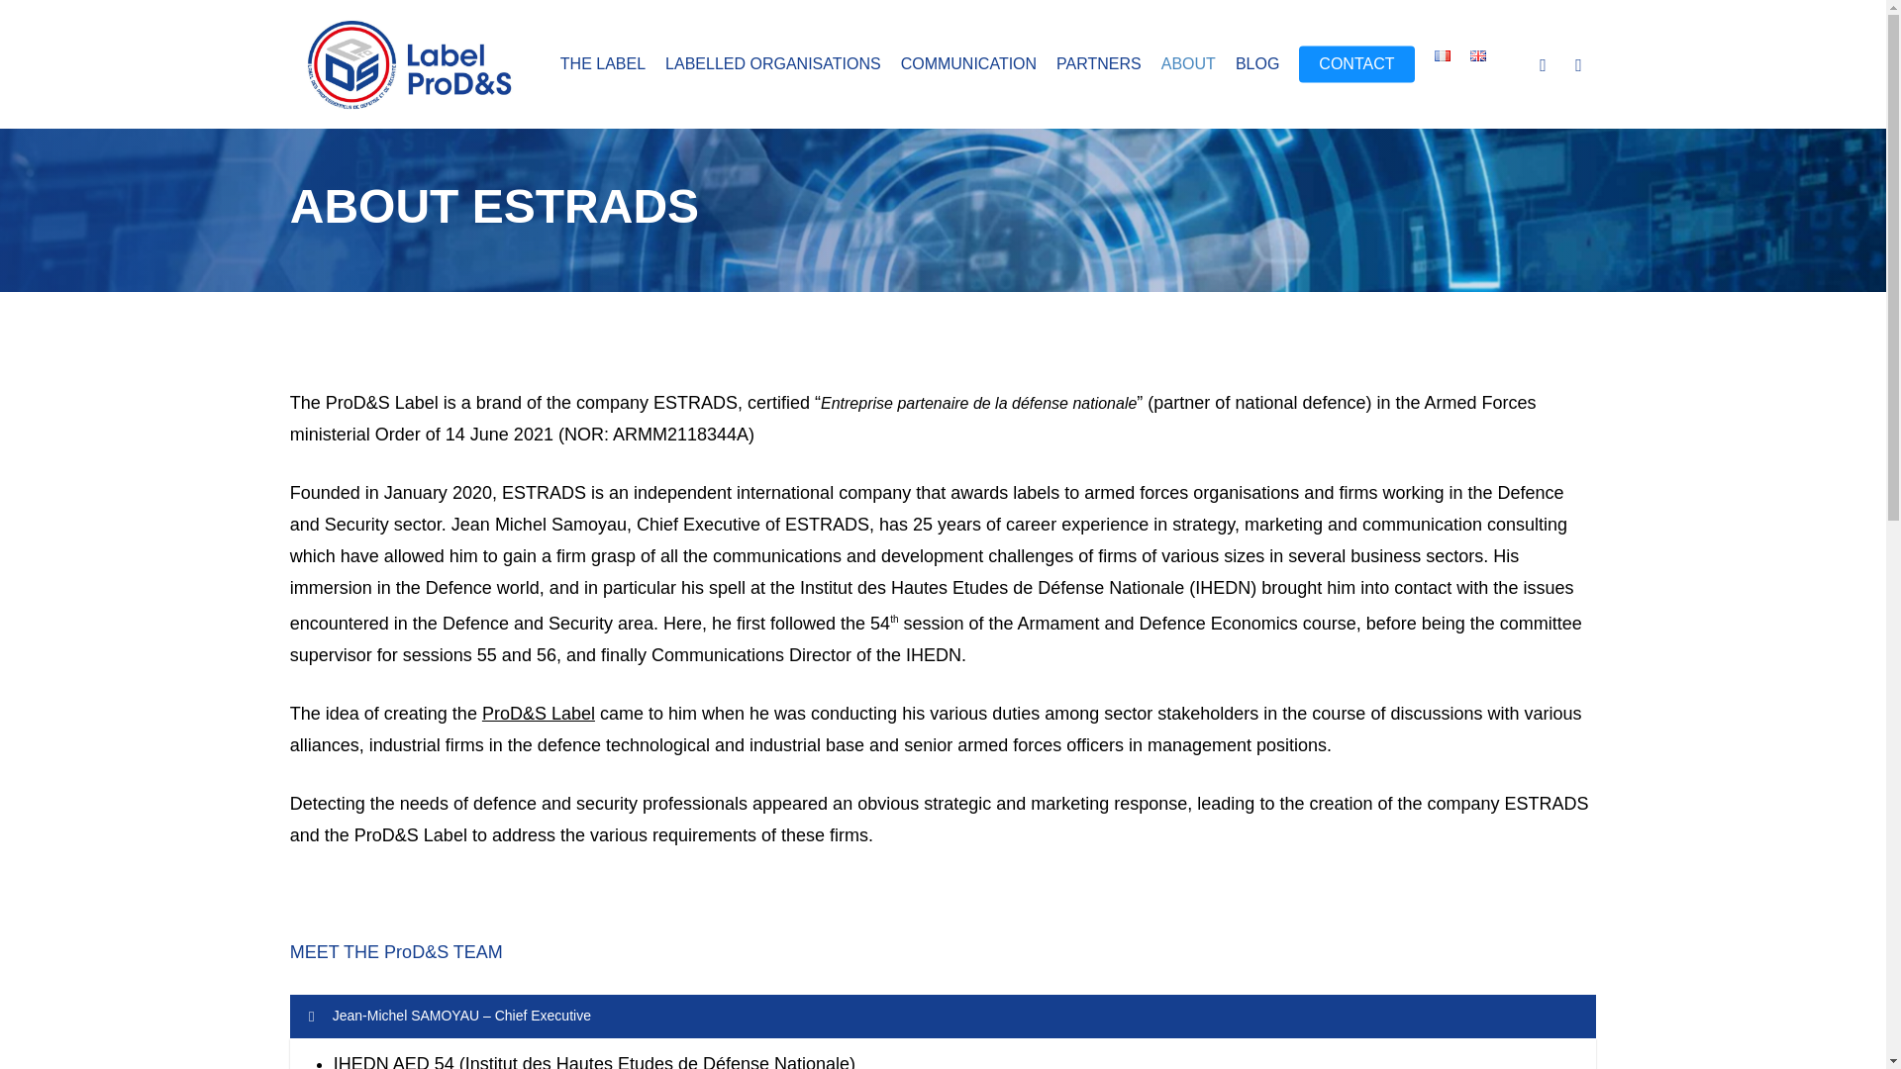  What do you see at coordinates (968, 64) in the screenshot?
I see `COMMUNICATION` at bounding box center [968, 64].